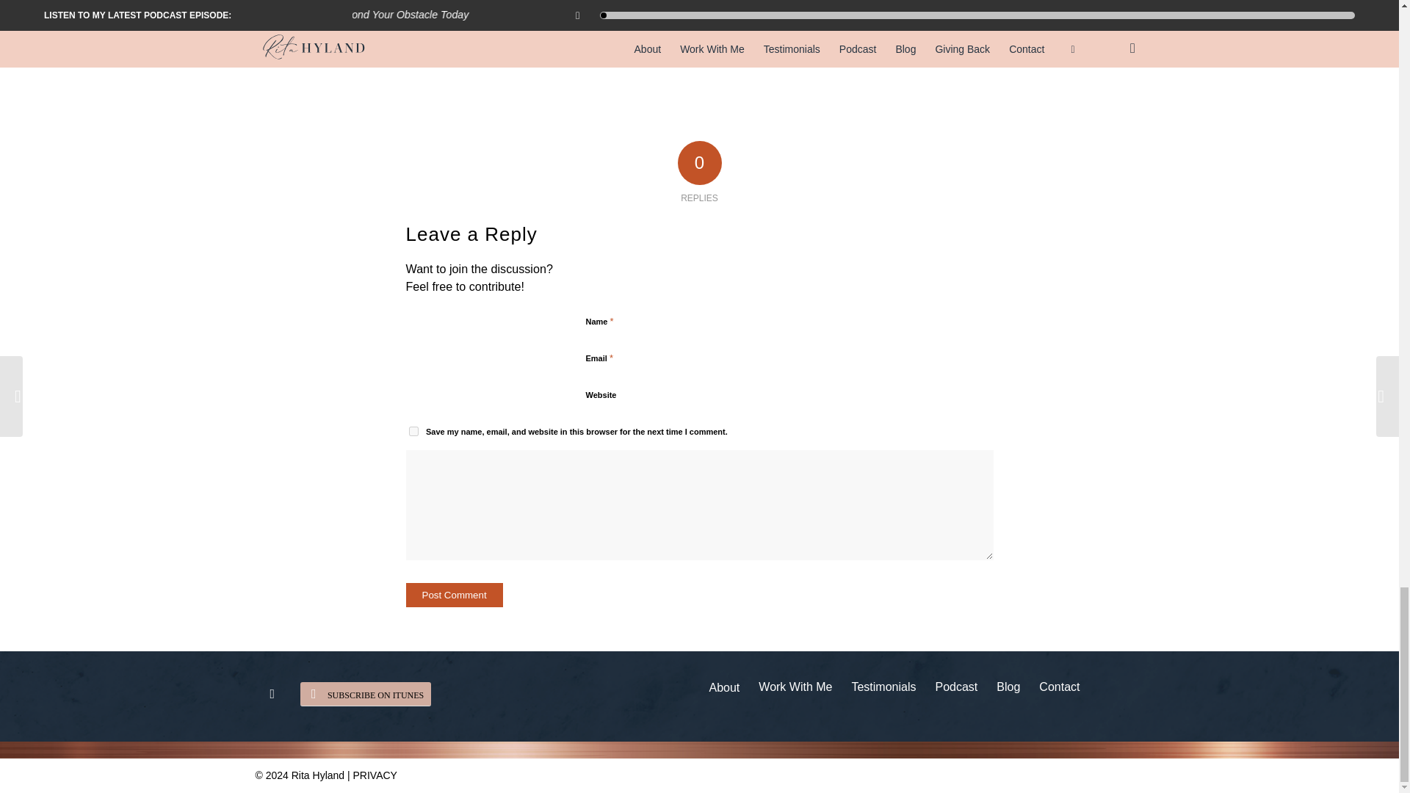 This screenshot has height=793, width=1410. What do you see at coordinates (366, 694) in the screenshot?
I see `SUBSCRIBE ON ITUNES` at bounding box center [366, 694].